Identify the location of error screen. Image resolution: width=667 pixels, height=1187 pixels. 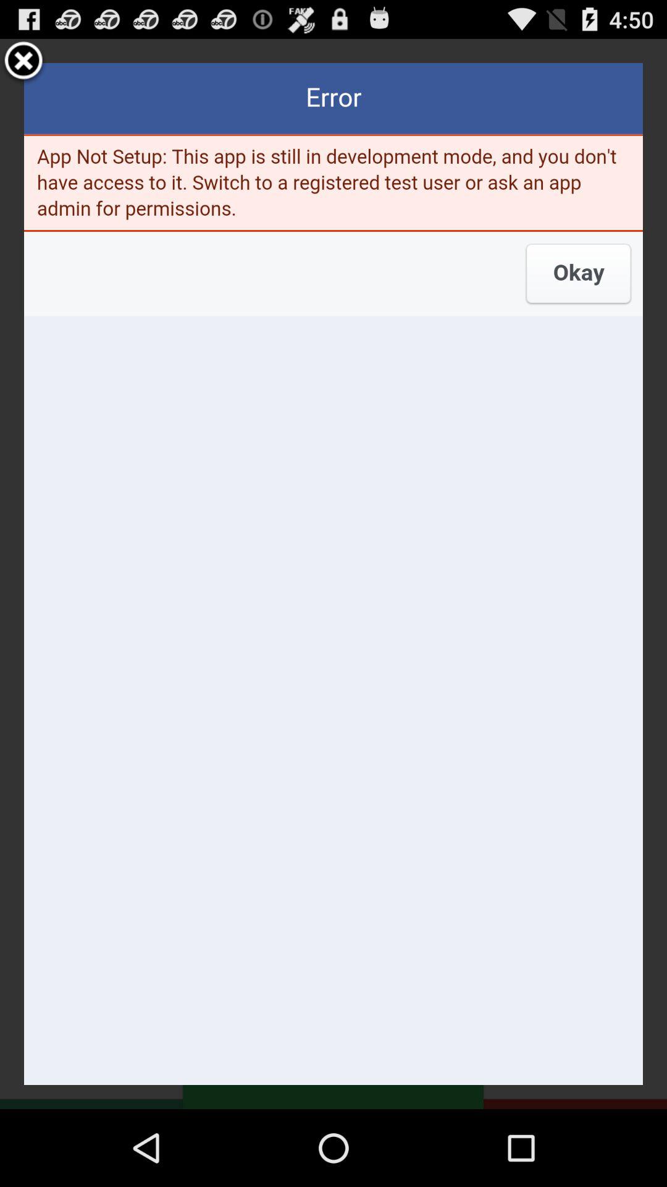
(333, 574).